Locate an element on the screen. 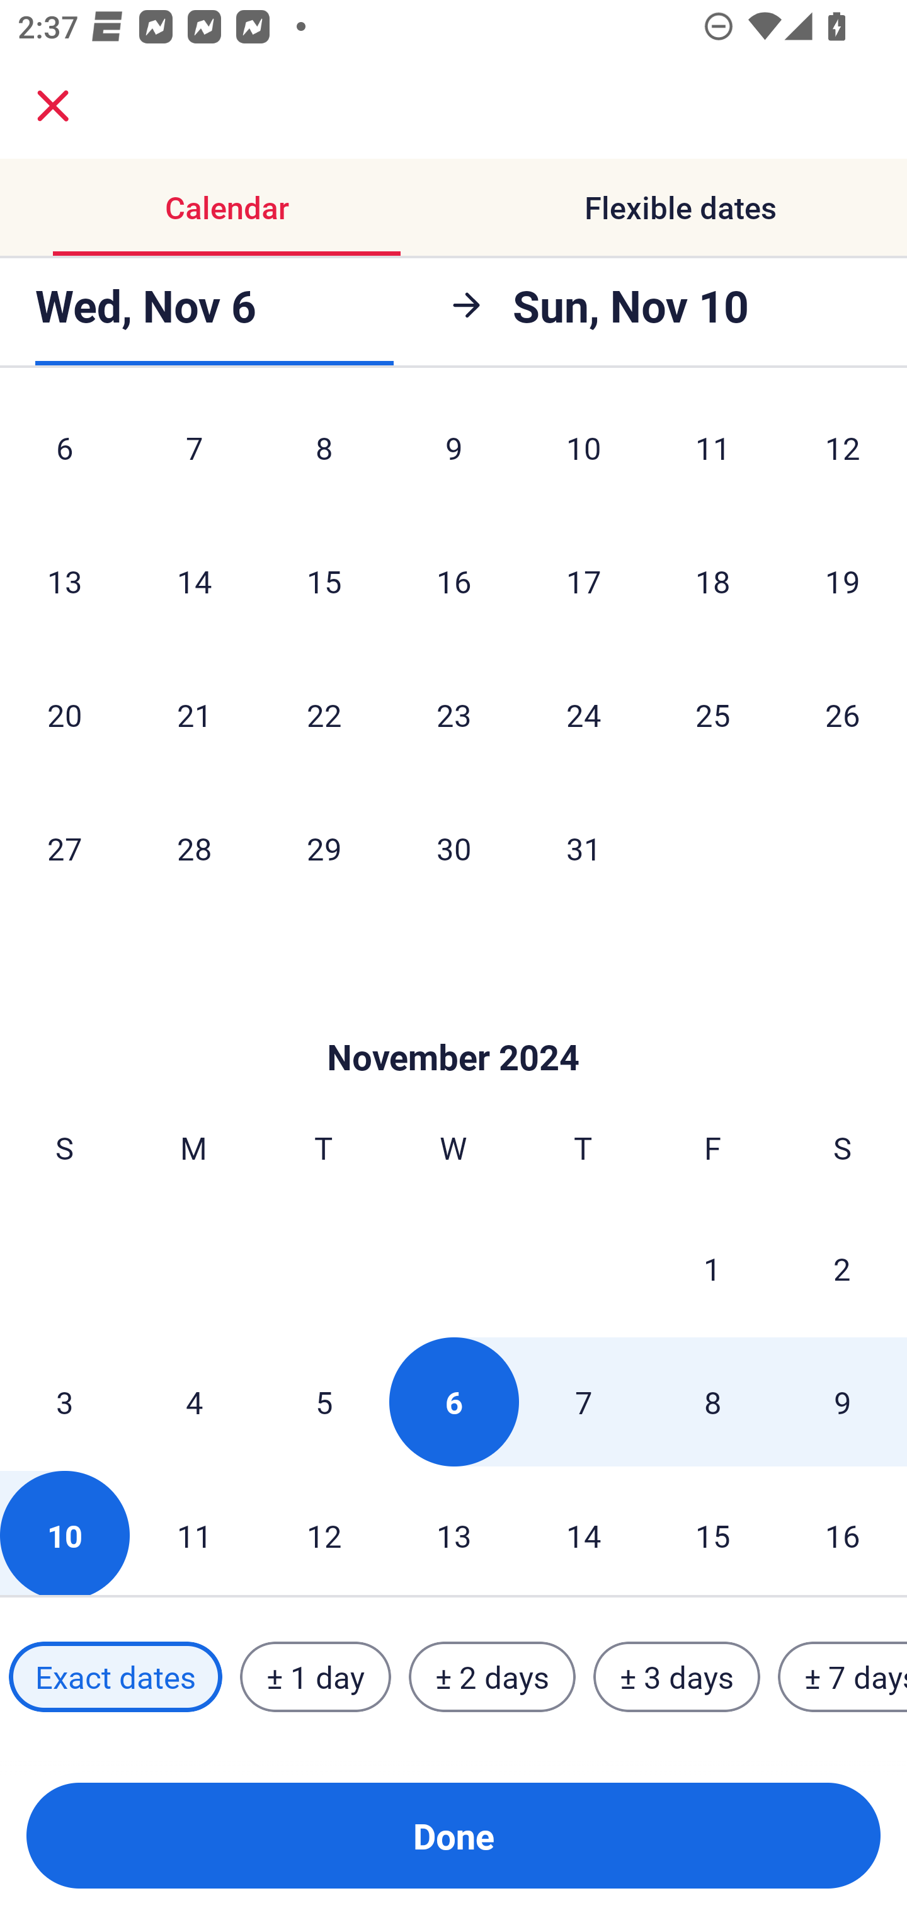 The width and height of the screenshot is (907, 1915). 22 Tuesday, October 22, 2024 is located at coordinates (324, 714).